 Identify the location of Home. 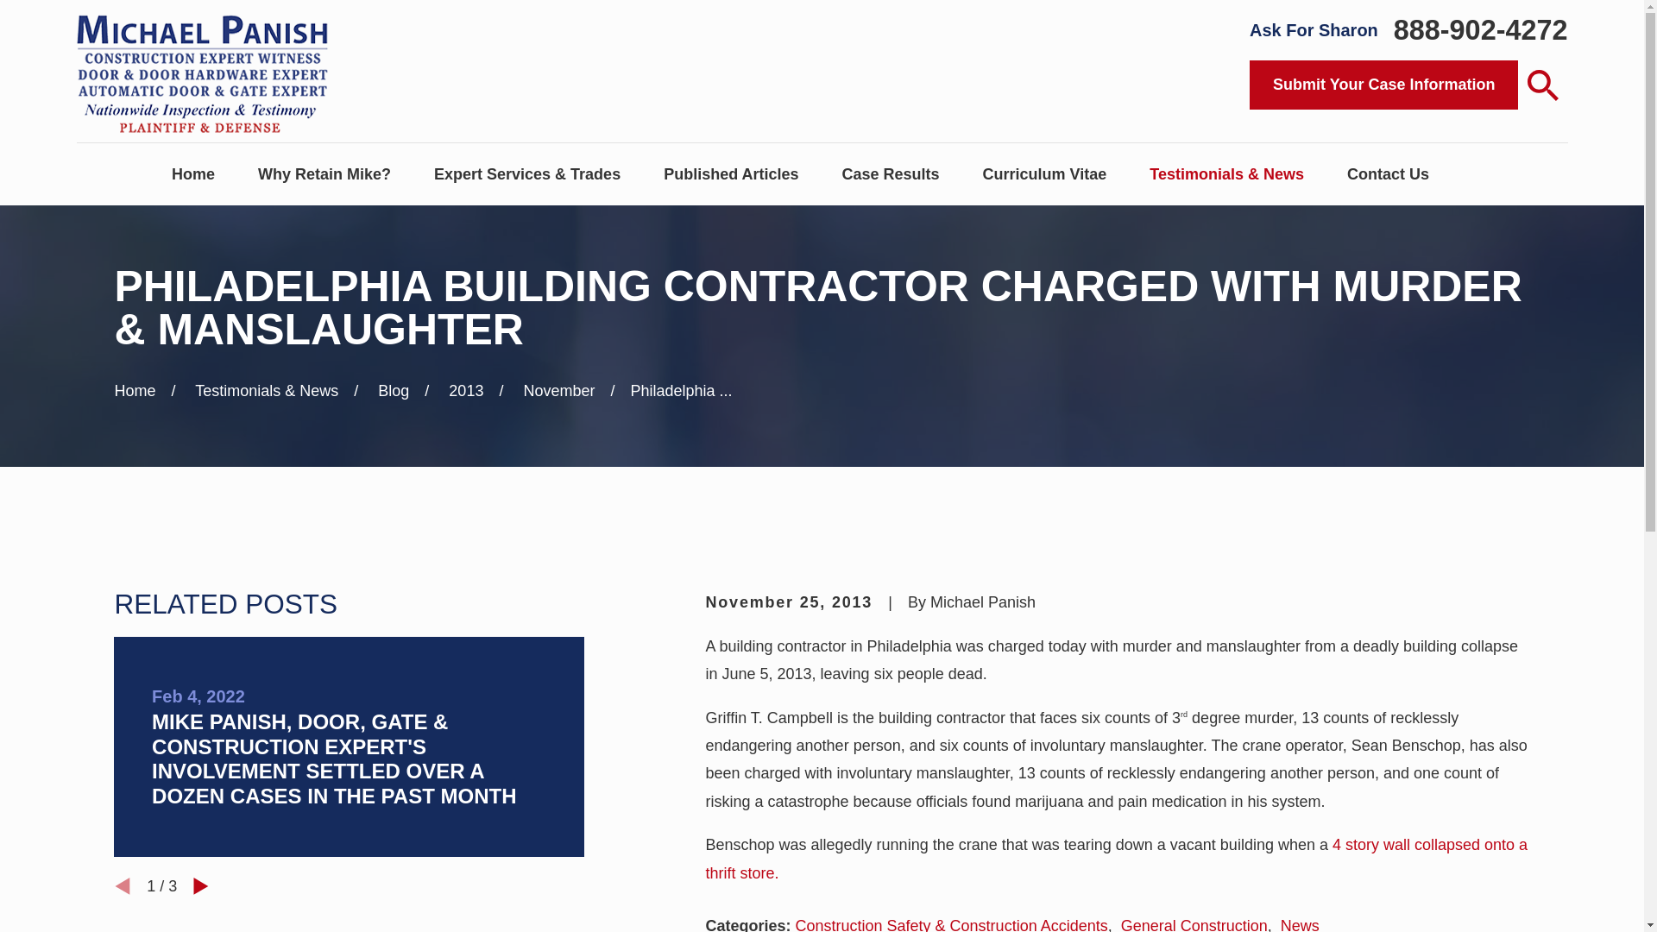
(204, 71).